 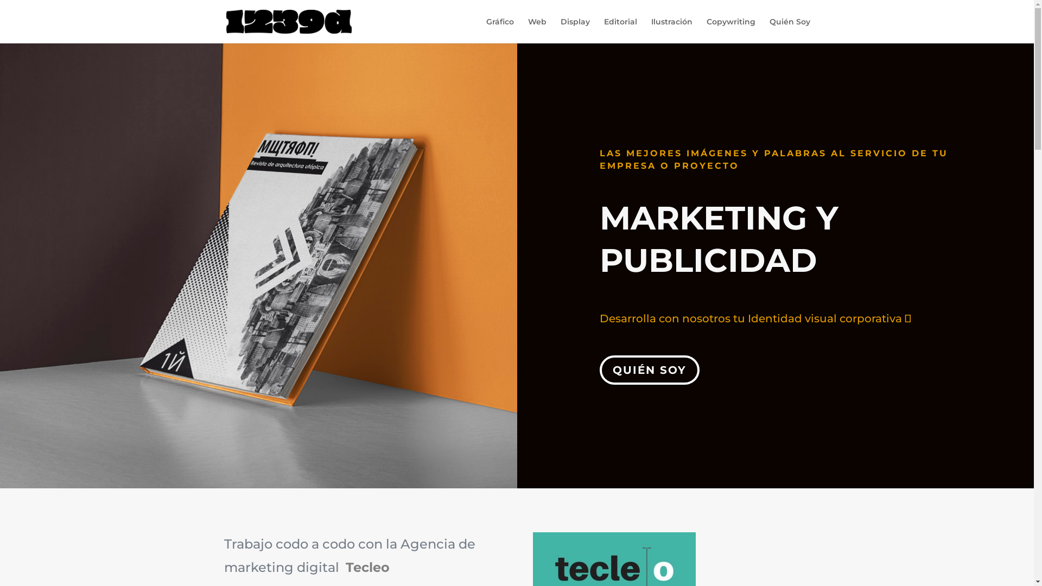 I want to click on Tecleo, so click(x=367, y=568).